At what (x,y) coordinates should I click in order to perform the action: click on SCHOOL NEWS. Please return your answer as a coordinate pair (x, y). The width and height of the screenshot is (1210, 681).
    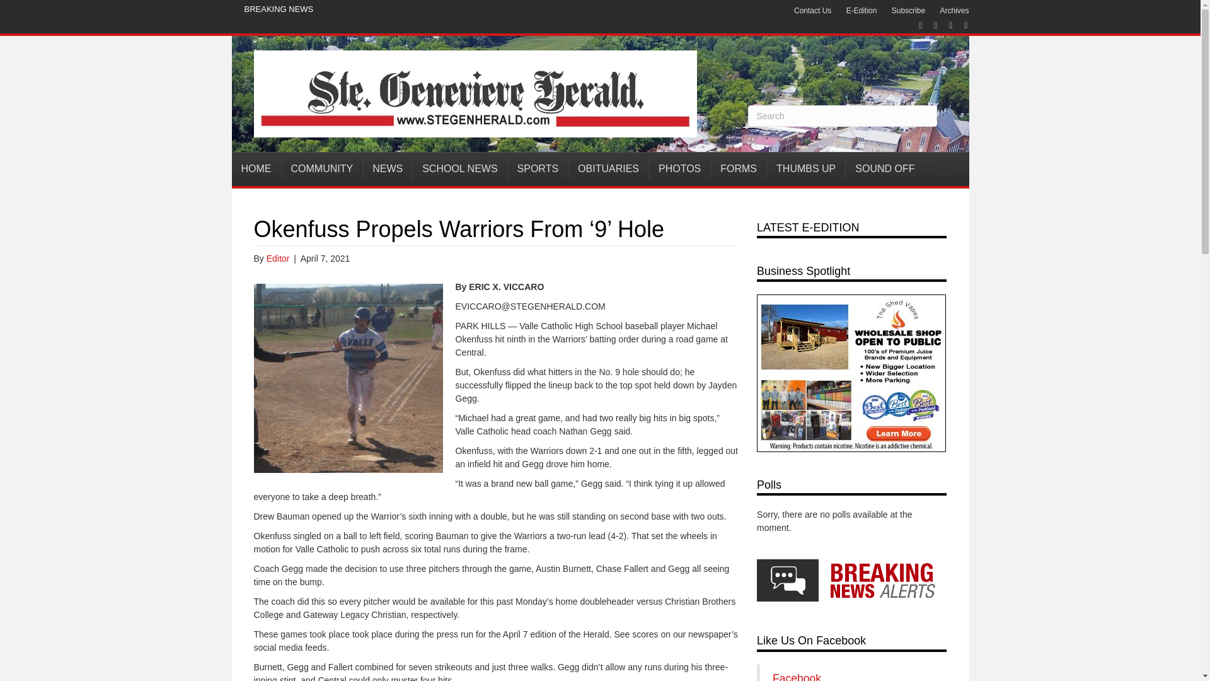
    Looking at the image, I should click on (459, 169).